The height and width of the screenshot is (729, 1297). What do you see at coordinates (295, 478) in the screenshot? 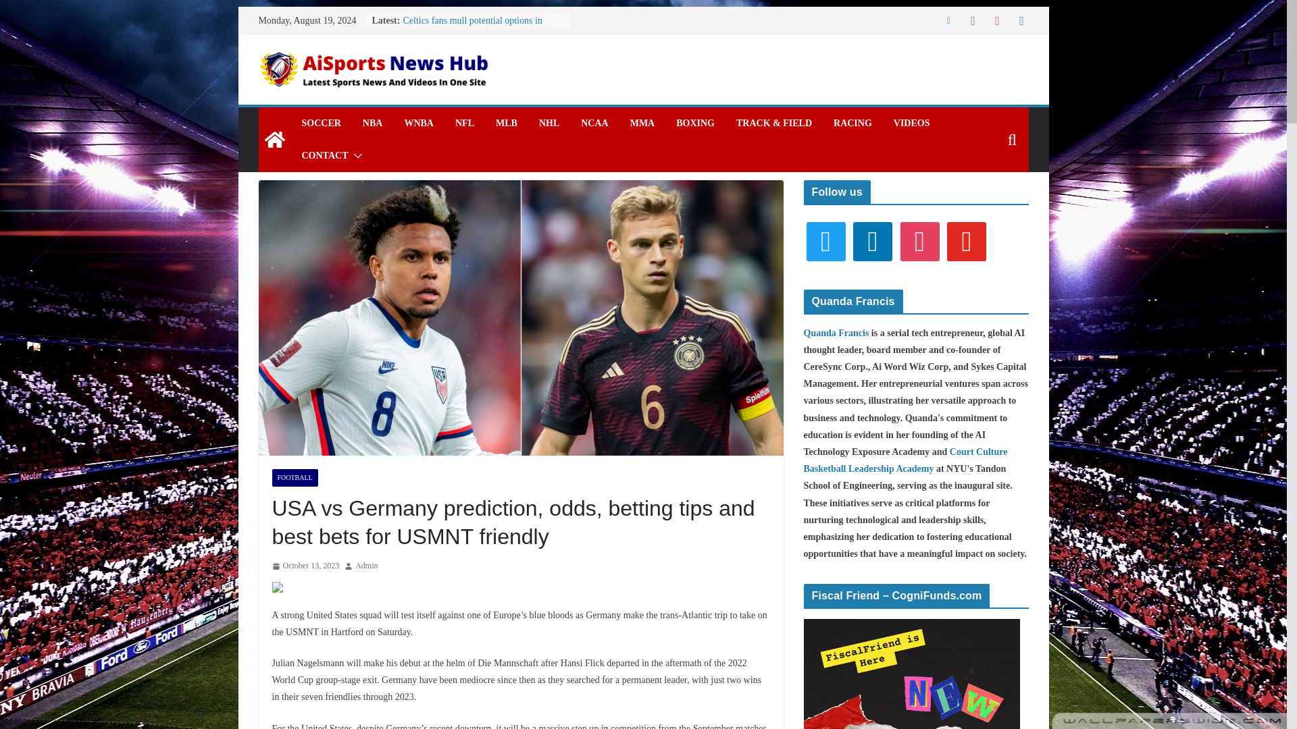
I see `FOOTBALL` at bounding box center [295, 478].